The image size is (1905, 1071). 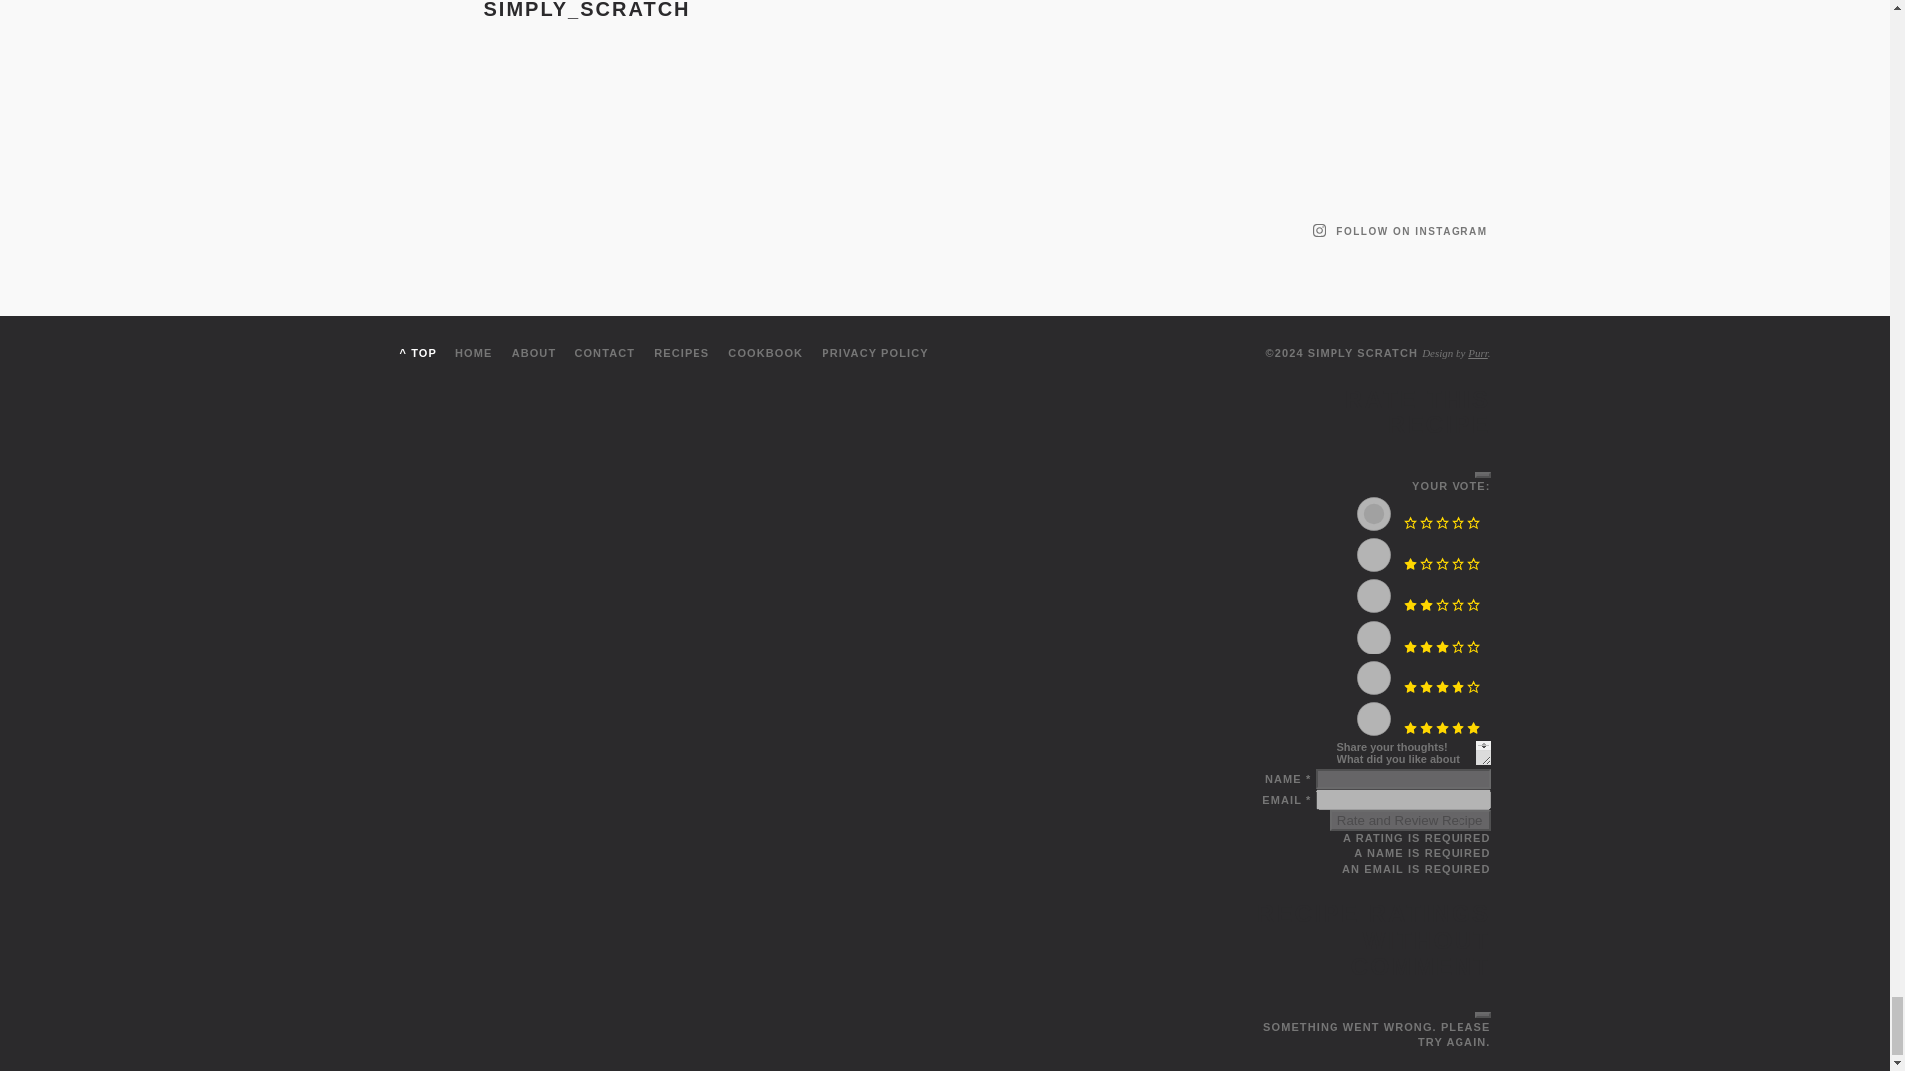 I want to click on 0, so click(x=1373, y=514).